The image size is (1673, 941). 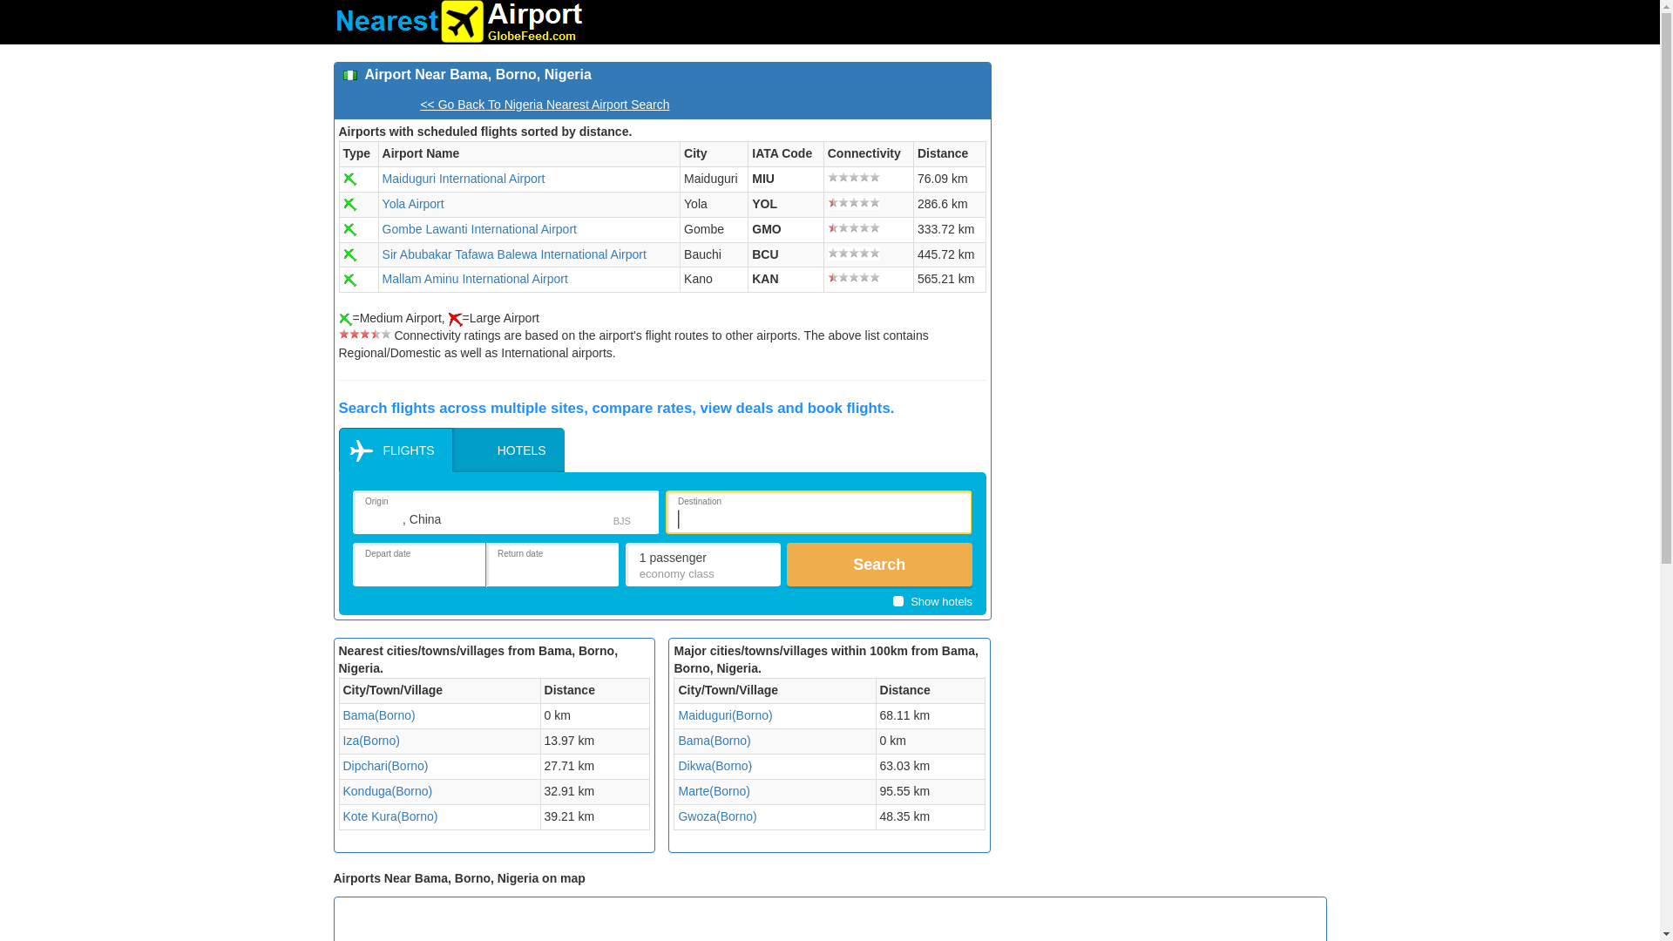 What do you see at coordinates (724, 715) in the screenshot?
I see `Airports near Maiduguri, Borno, Nigeria` at bounding box center [724, 715].